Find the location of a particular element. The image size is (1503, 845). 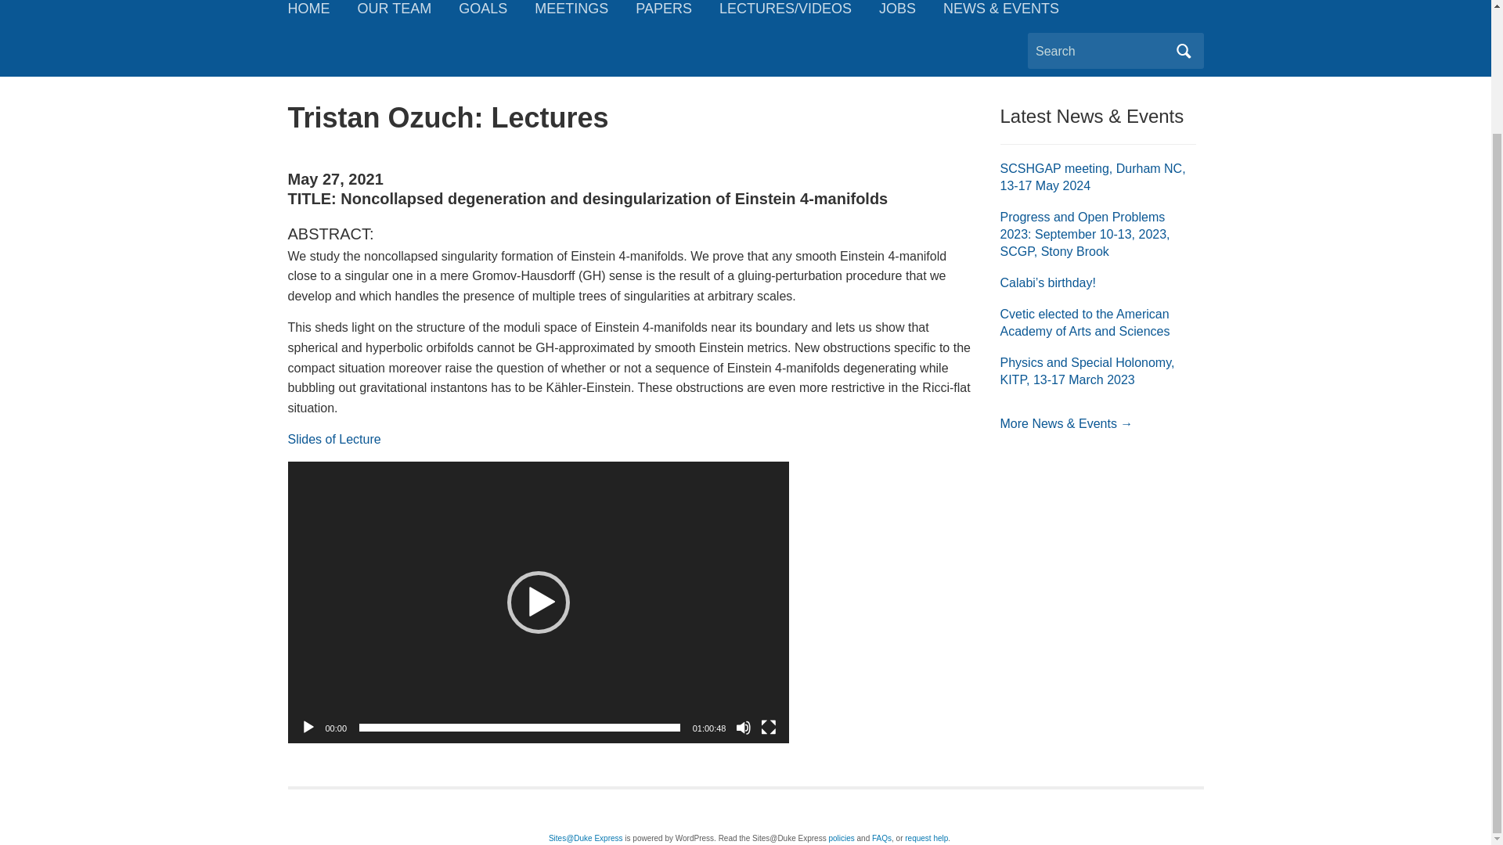

Fullscreen is located at coordinates (769, 728).